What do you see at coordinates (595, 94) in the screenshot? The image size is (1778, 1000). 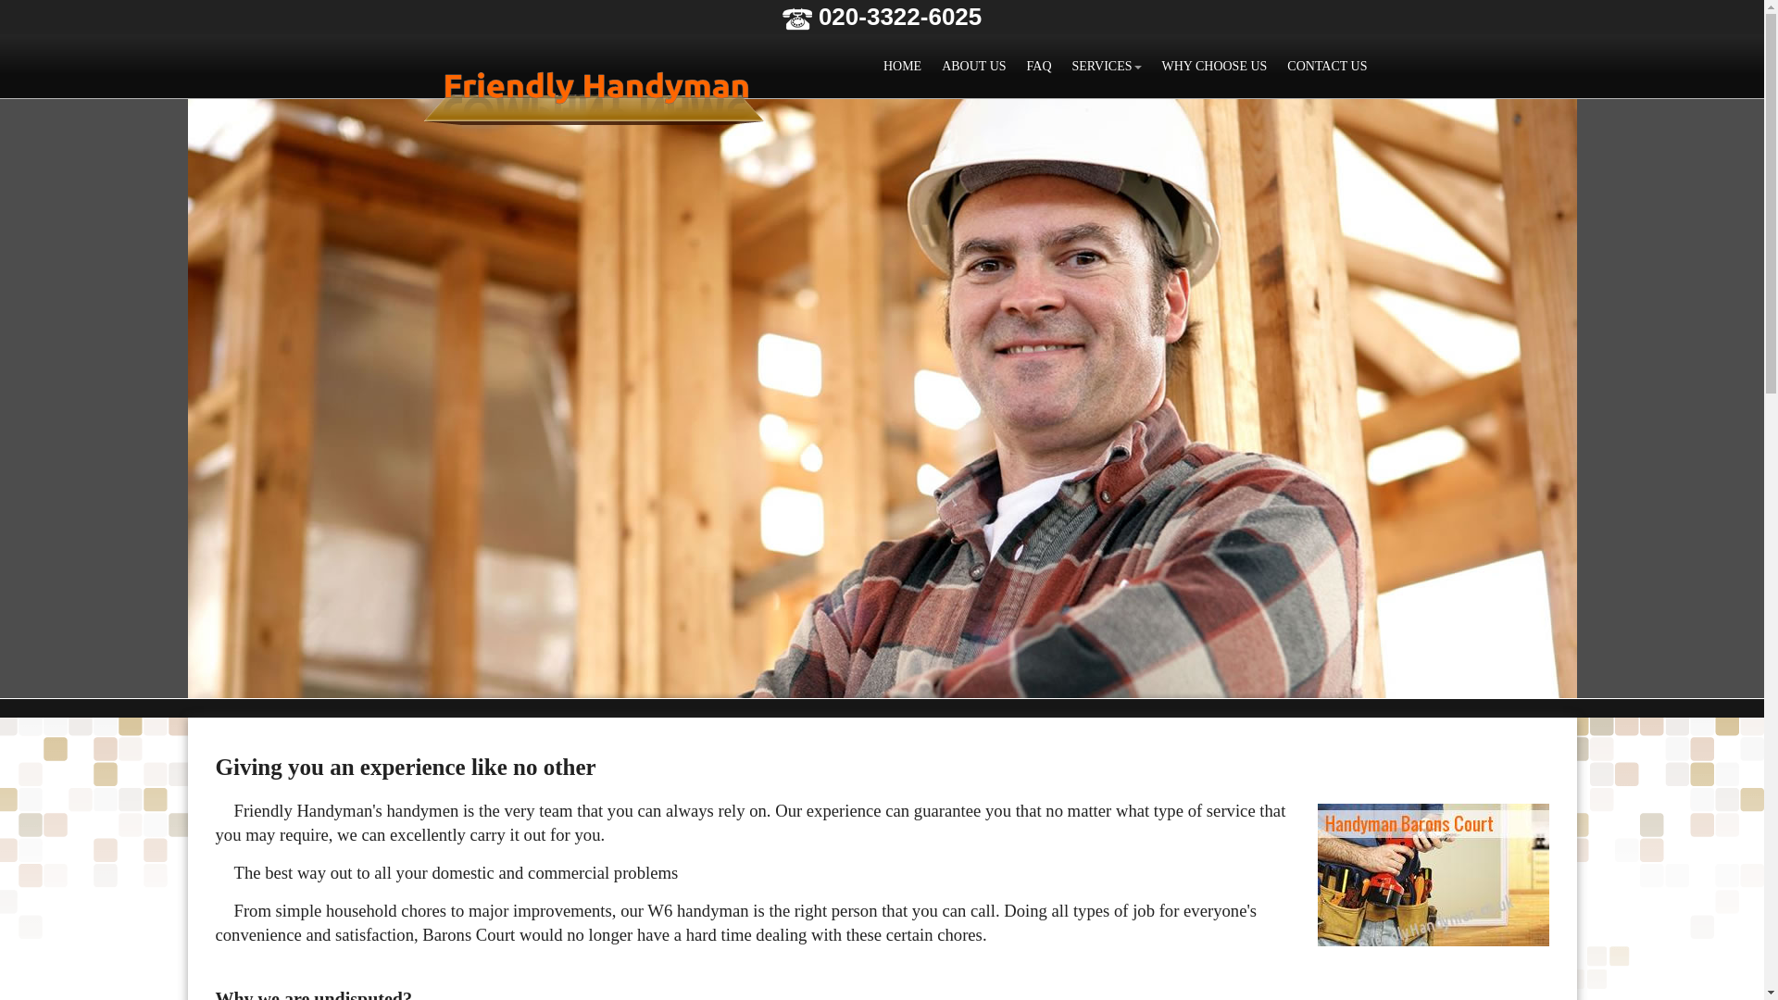 I see `Friendly Handyman` at bounding box center [595, 94].